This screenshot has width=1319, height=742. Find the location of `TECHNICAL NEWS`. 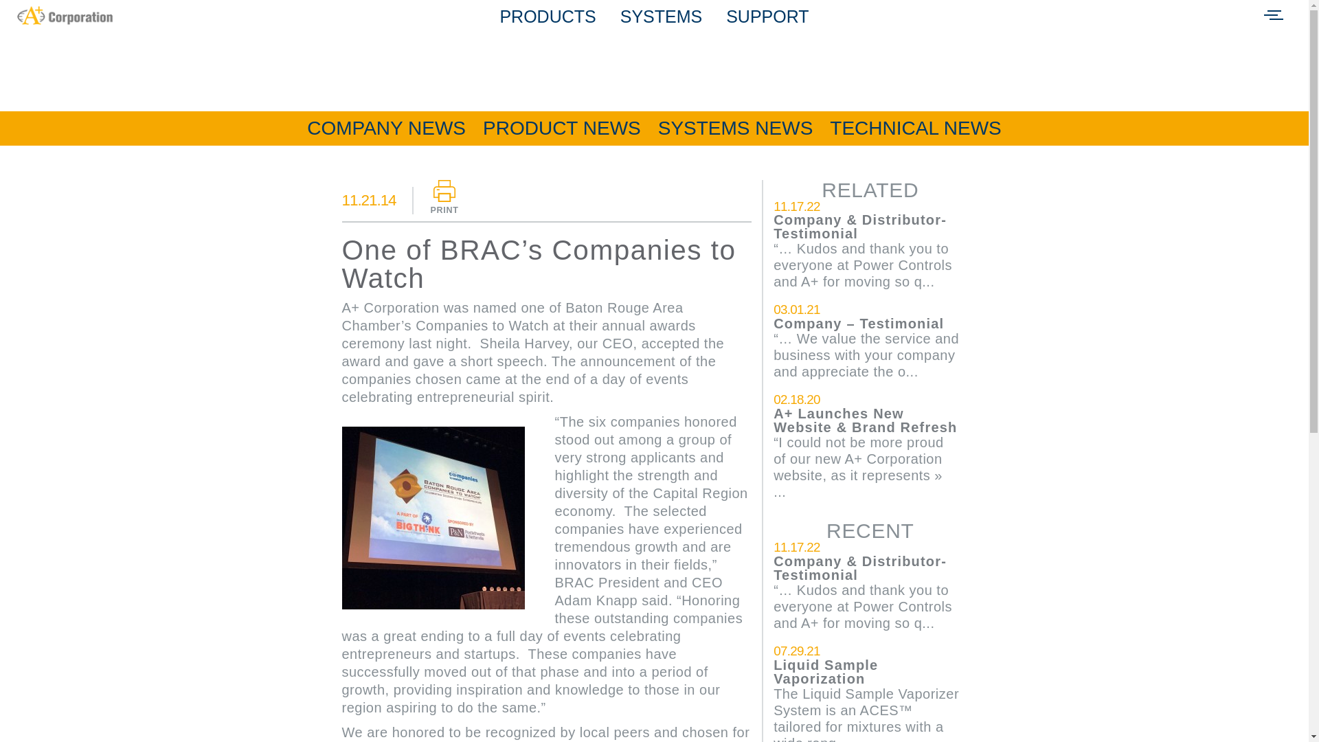

TECHNICAL NEWS is located at coordinates (915, 128).